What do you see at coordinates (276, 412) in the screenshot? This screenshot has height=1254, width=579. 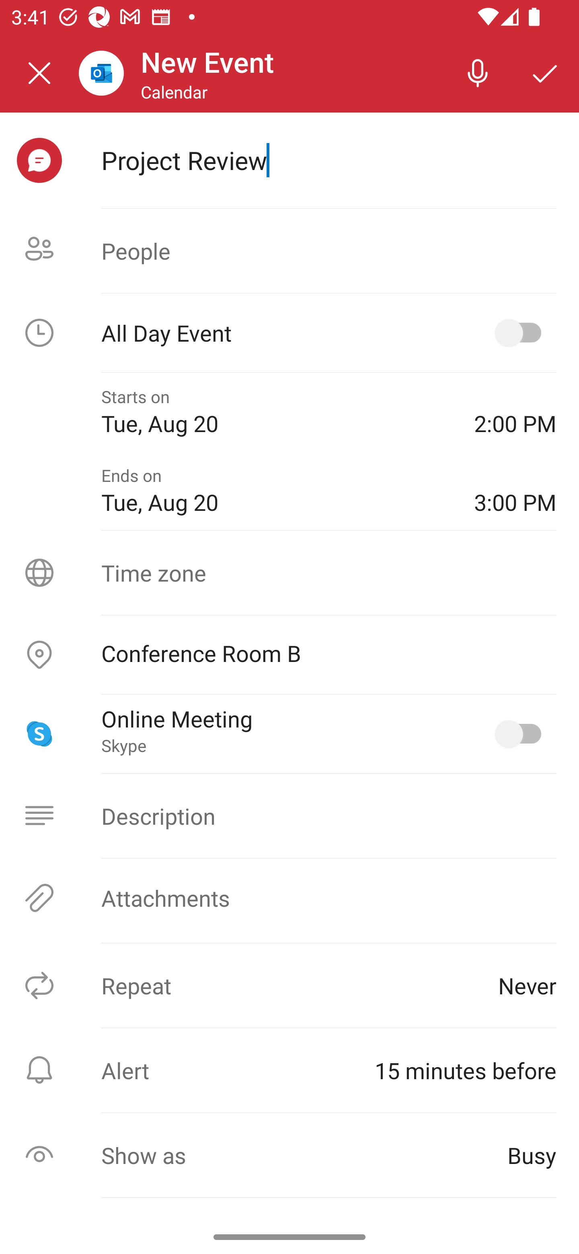 I see `Starts on Tue, Aug 20` at bounding box center [276, 412].